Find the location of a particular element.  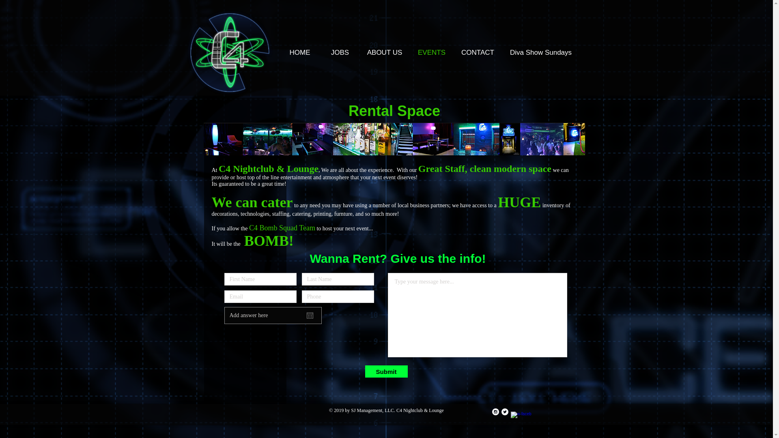

C4Transparent.png is located at coordinates (229, 52).